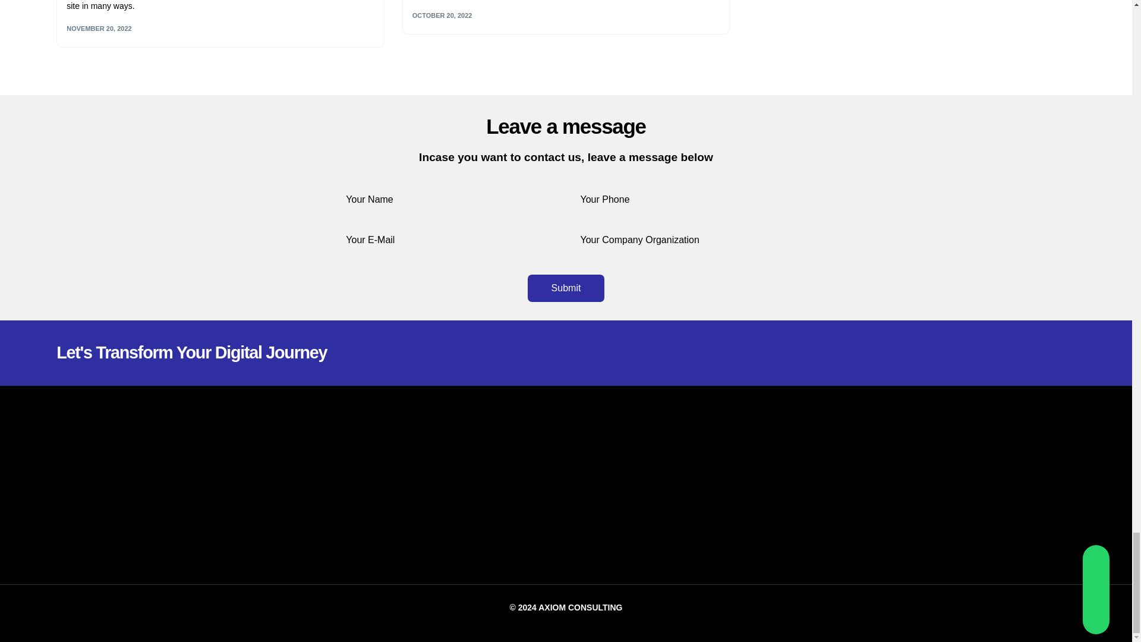  Describe the element at coordinates (442, 15) in the screenshot. I see `OCTOBER 20, 2022` at that location.